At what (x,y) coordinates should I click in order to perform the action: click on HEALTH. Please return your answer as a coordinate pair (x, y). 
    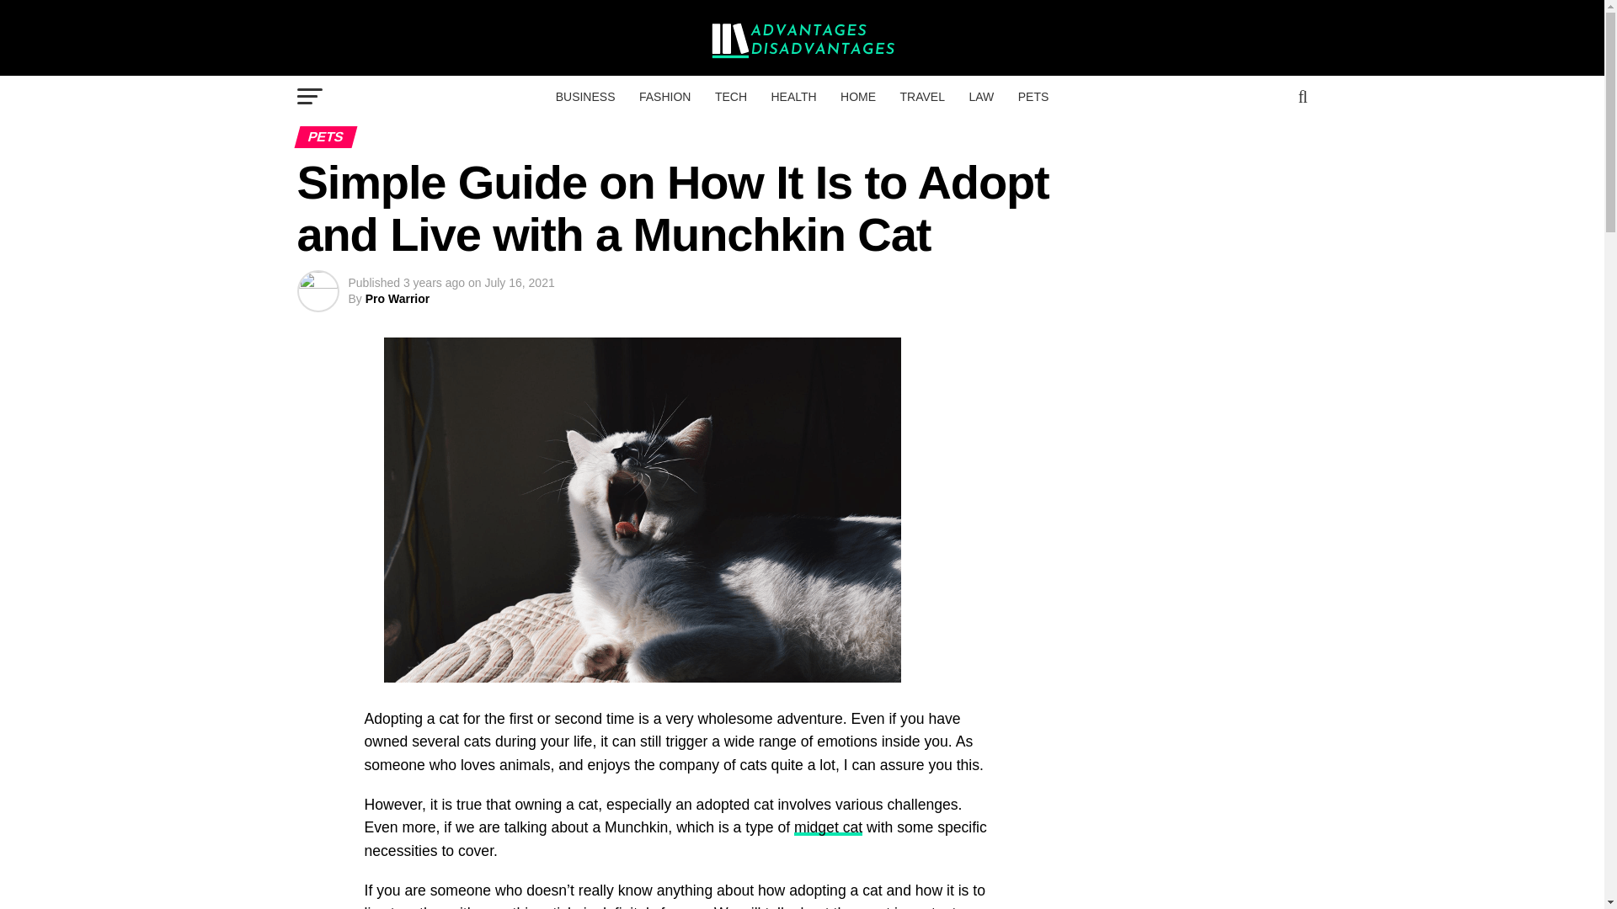
    Looking at the image, I should click on (793, 96).